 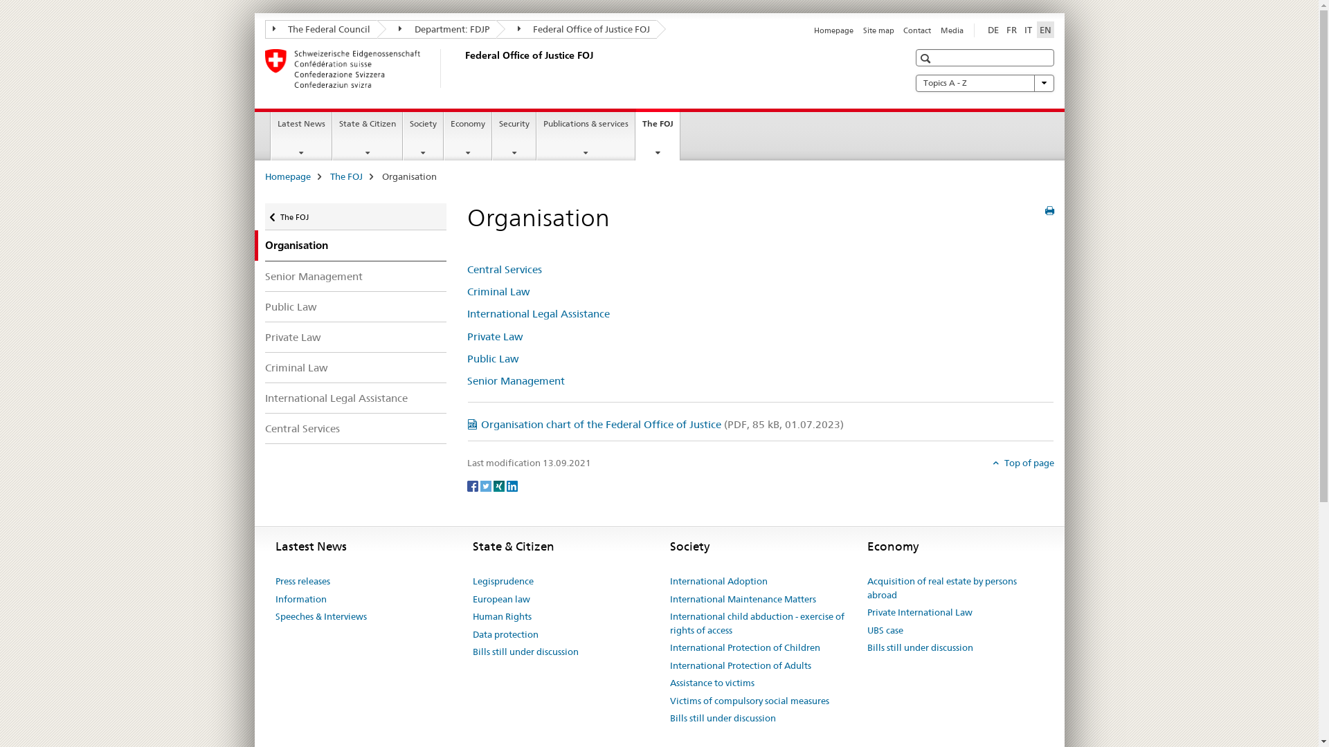 What do you see at coordinates (919, 648) in the screenshot?
I see `Bills still under discussion` at bounding box center [919, 648].